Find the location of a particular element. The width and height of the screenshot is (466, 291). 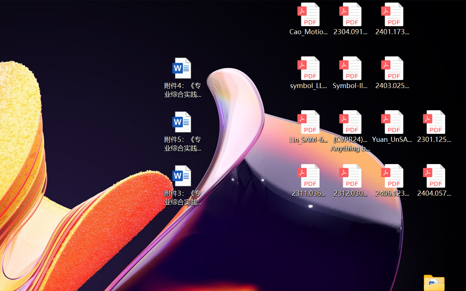

2401.17399v1.pdf is located at coordinates (392, 19).